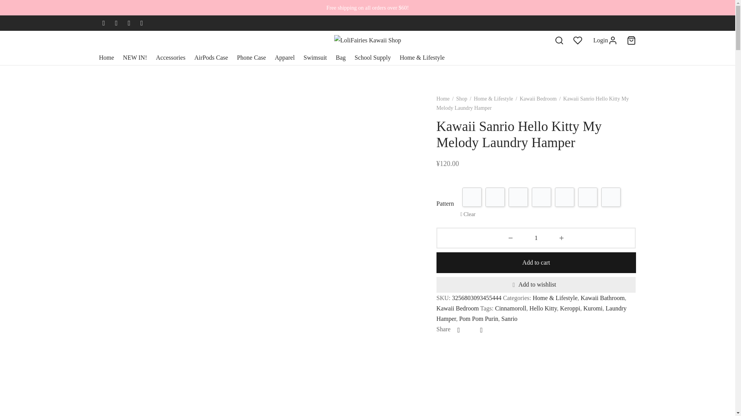 This screenshot has width=741, height=416. Describe the element at coordinates (106, 58) in the screenshot. I see `Home` at that location.